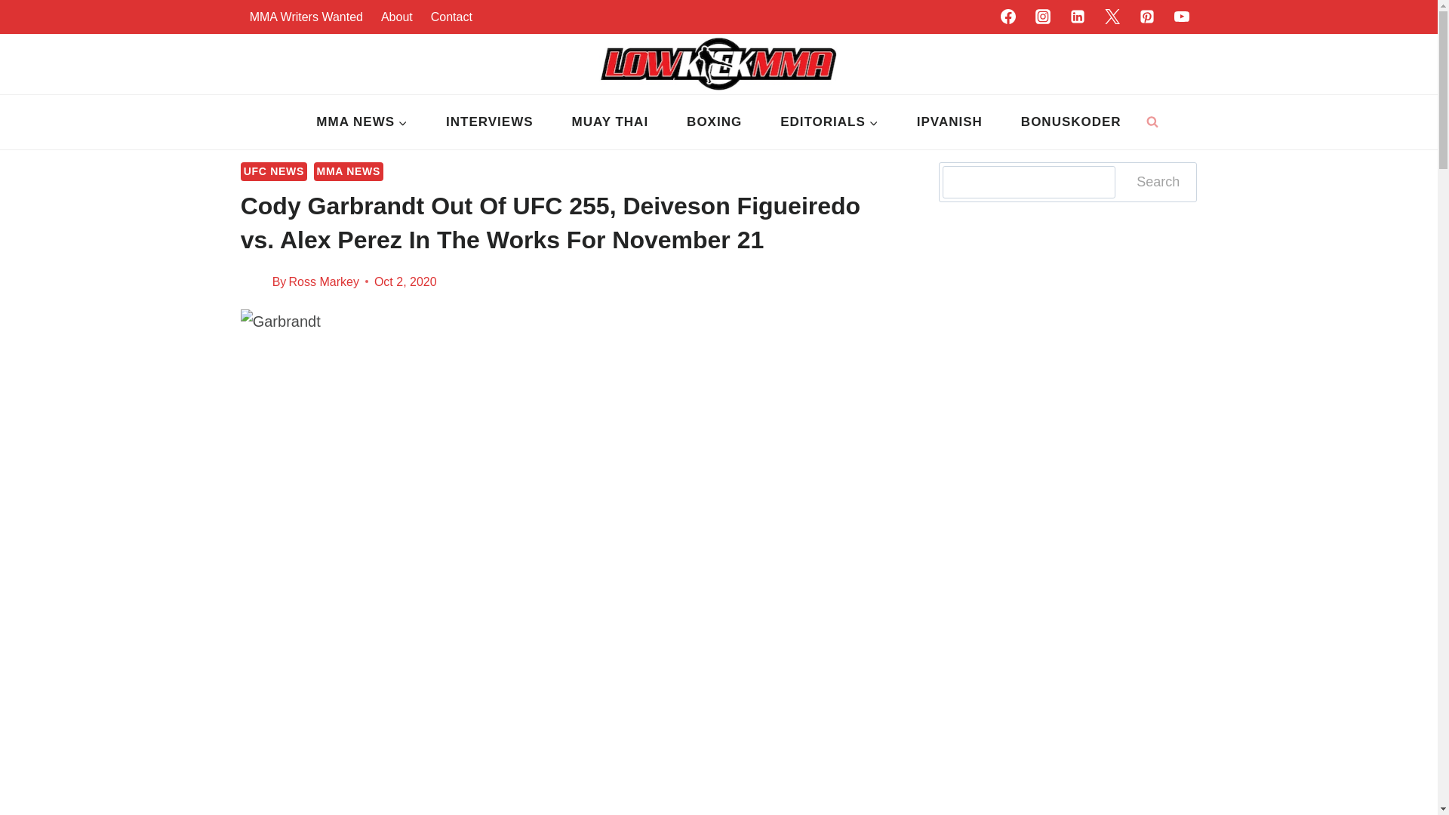 Image resolution: width=1449 pixels, height=815 pixels. I want to click on BOXING, so click(715, 122).